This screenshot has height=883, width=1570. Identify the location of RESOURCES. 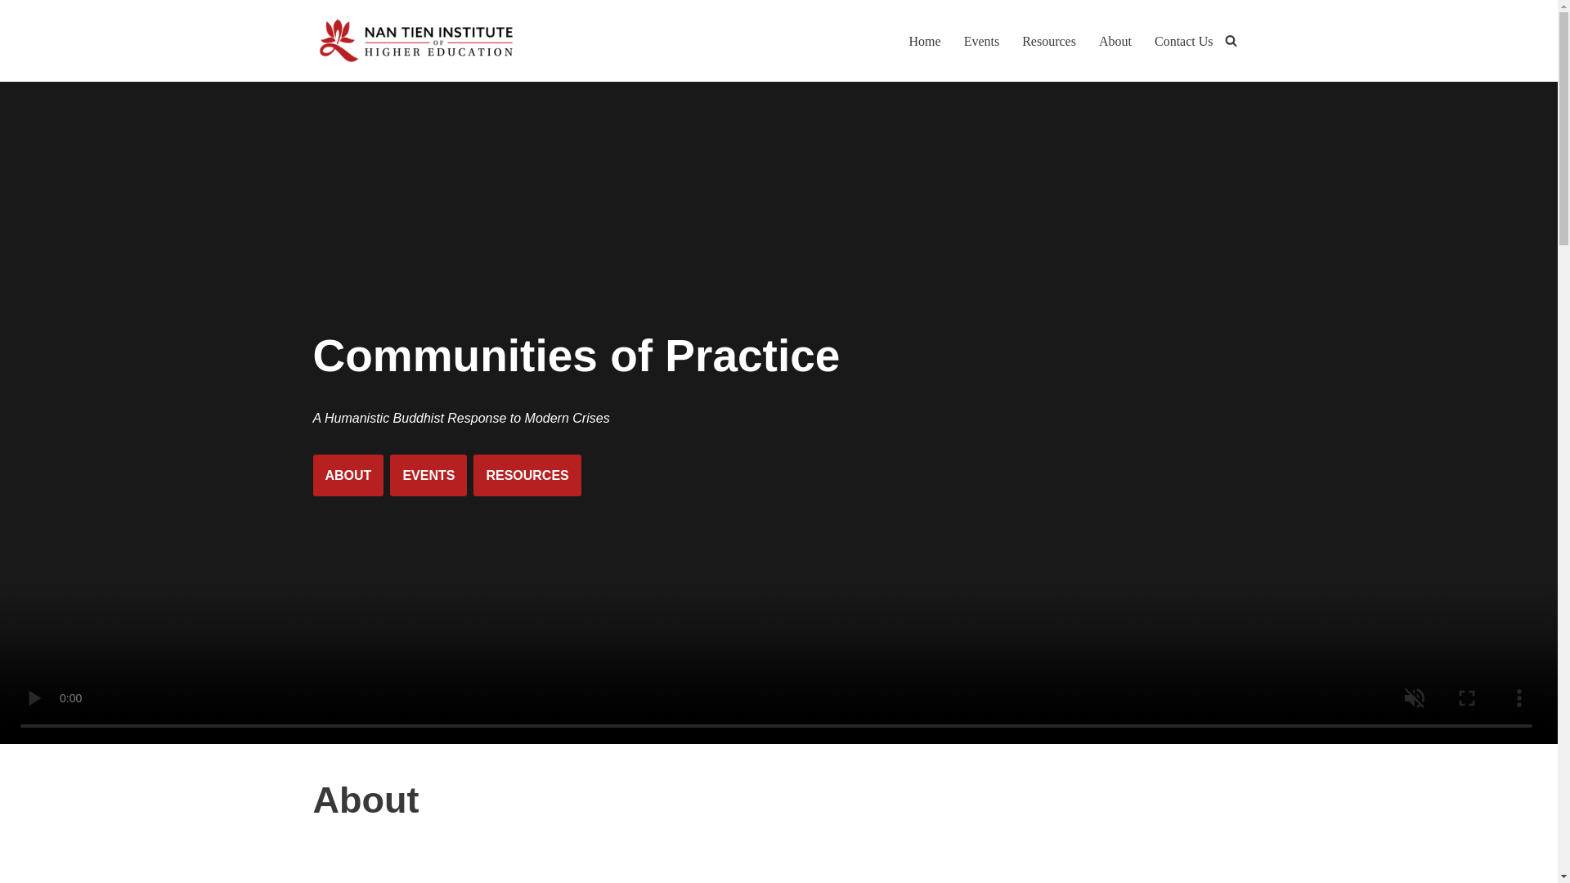
(527, 476).